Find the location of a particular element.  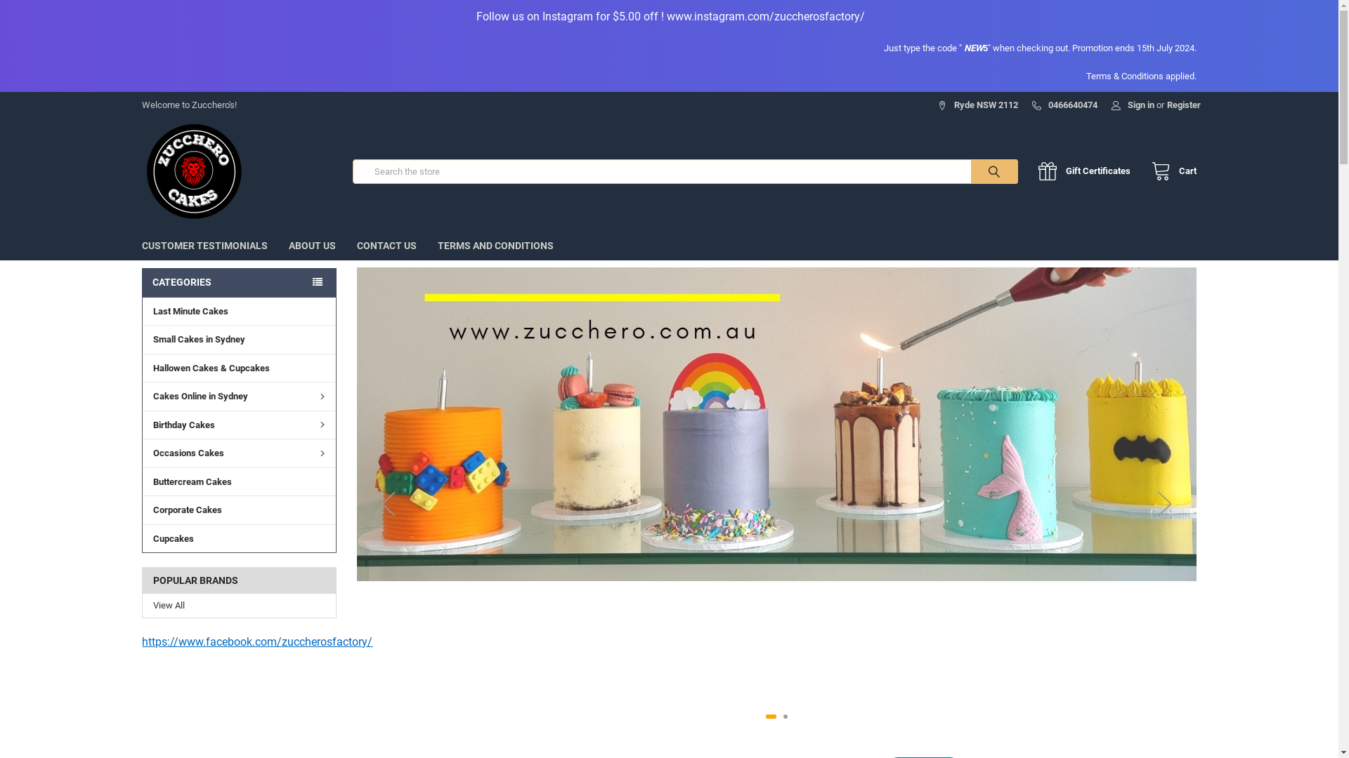

Hallowen Cakes & Cupcakes is located at coordinates (239, 368).